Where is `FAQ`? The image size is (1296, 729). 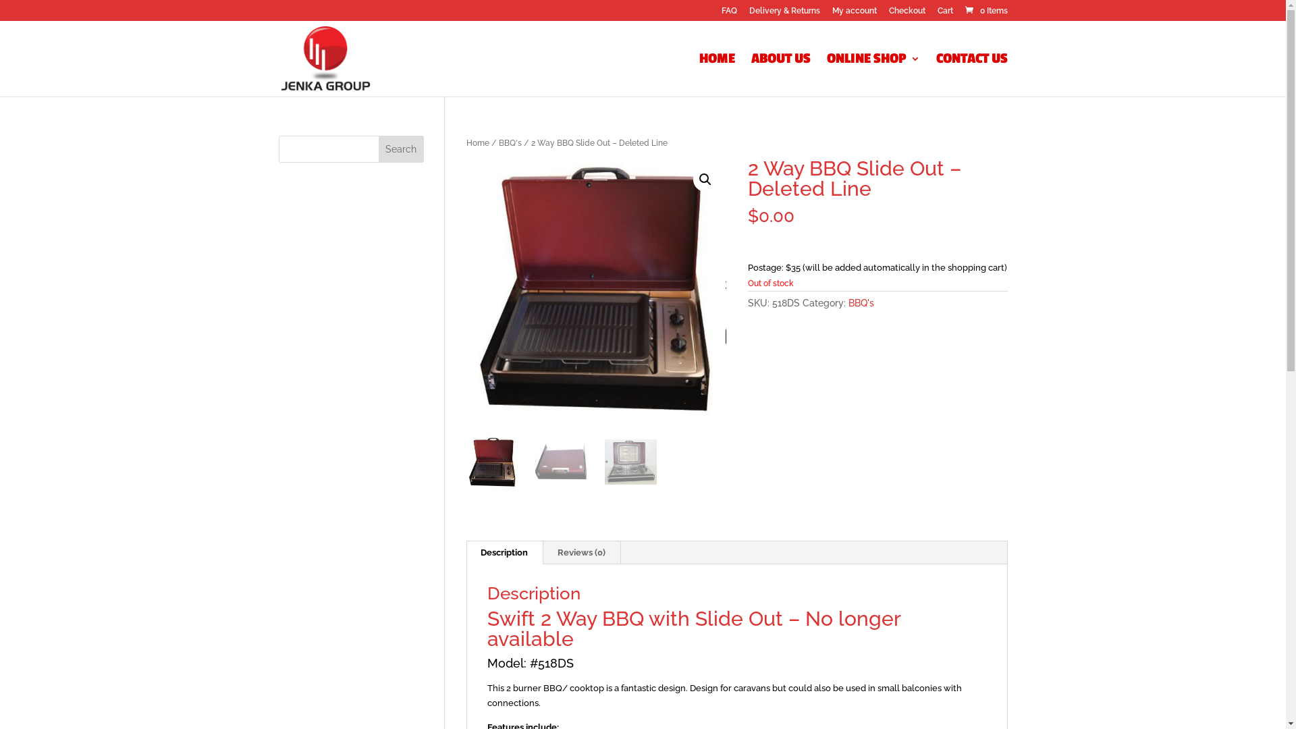
FAQ is located at coordinates (729, 13).